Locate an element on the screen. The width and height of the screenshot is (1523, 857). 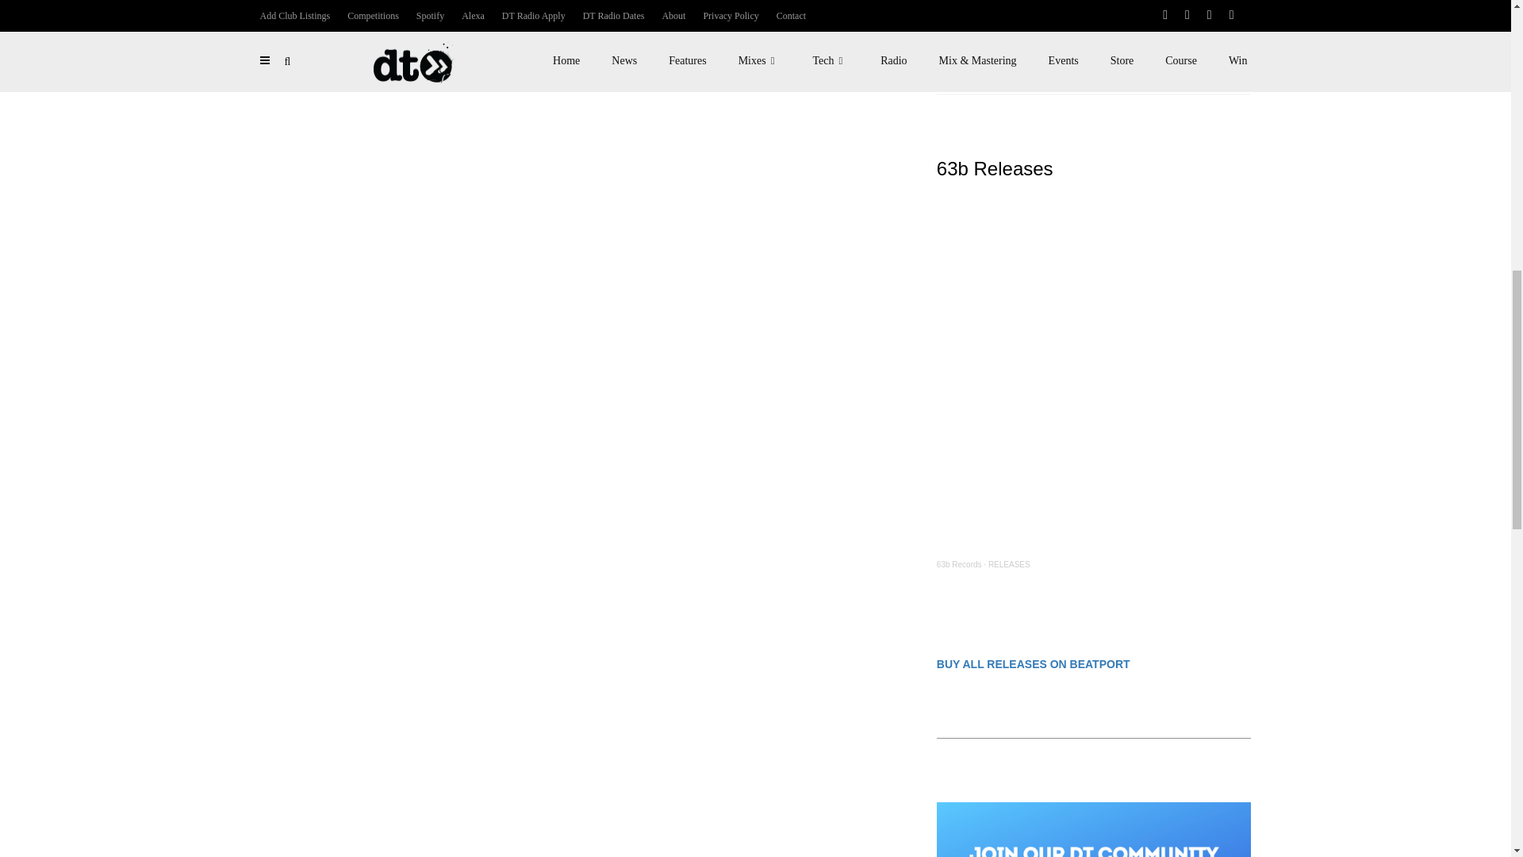
Official Releases is located at coordinates (1038, 25).